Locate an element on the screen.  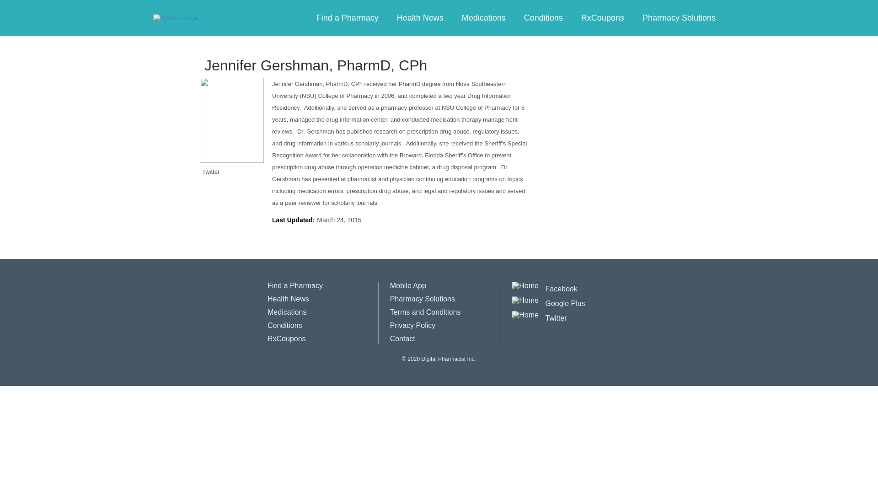
Pharmacy Solutions is located at coordinates (422, 299).